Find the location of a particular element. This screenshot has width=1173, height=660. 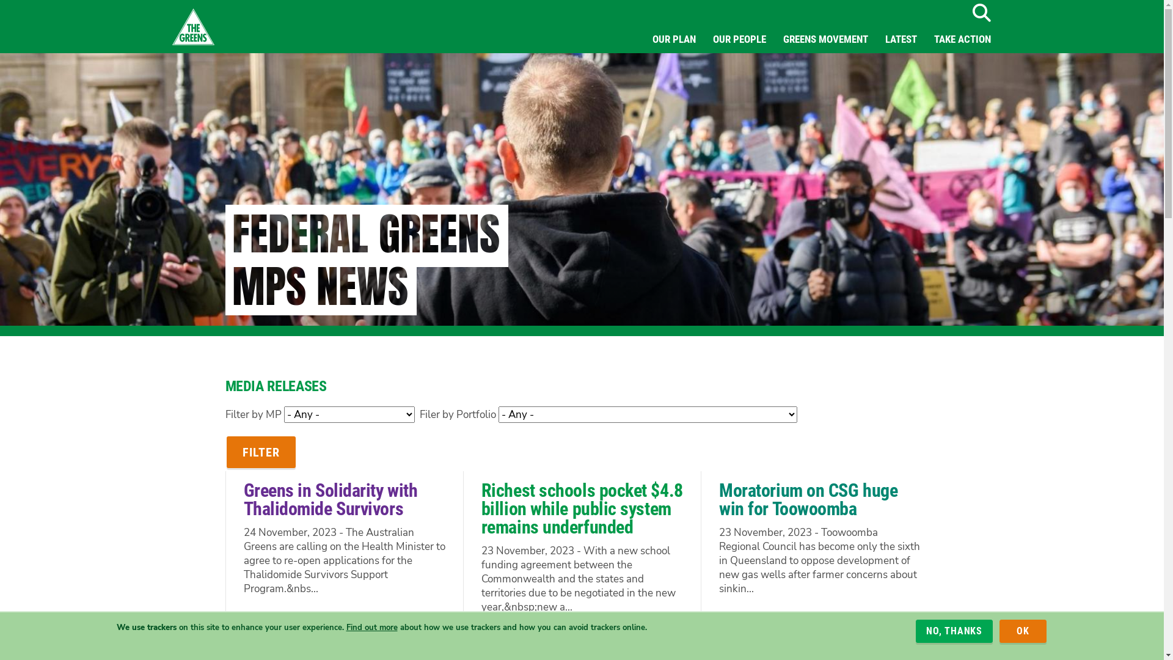

Greens in Solidarity with Thalidomide Survivors is located at coordinates (330, 500).